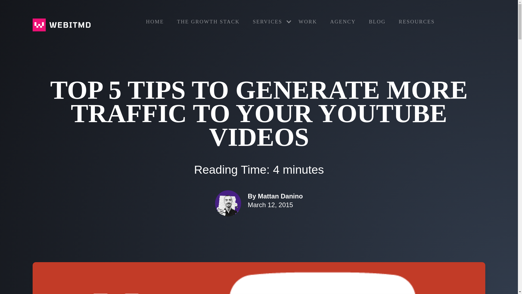 Image resolution: width=522 pixels, height=294 pixels. Describe the element at coordinates (343, 22) in the screenshot. I see `AGENCY` at that location.